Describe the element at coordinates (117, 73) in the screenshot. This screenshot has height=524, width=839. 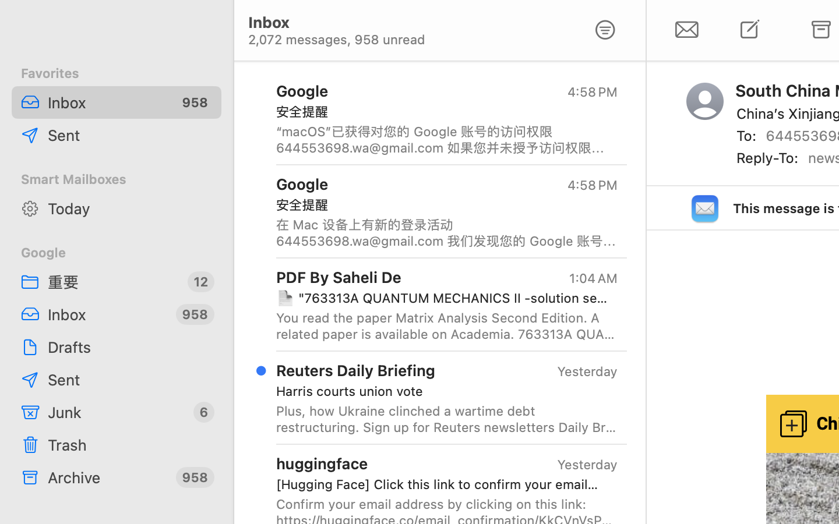
I see `Favorites` at that location.